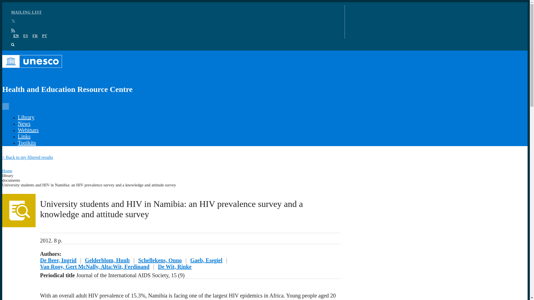 The image size is (534, 300). Describe the element at coordinates (175, 267) in the screenshot. I see `De Wit, Rinke` at that location.